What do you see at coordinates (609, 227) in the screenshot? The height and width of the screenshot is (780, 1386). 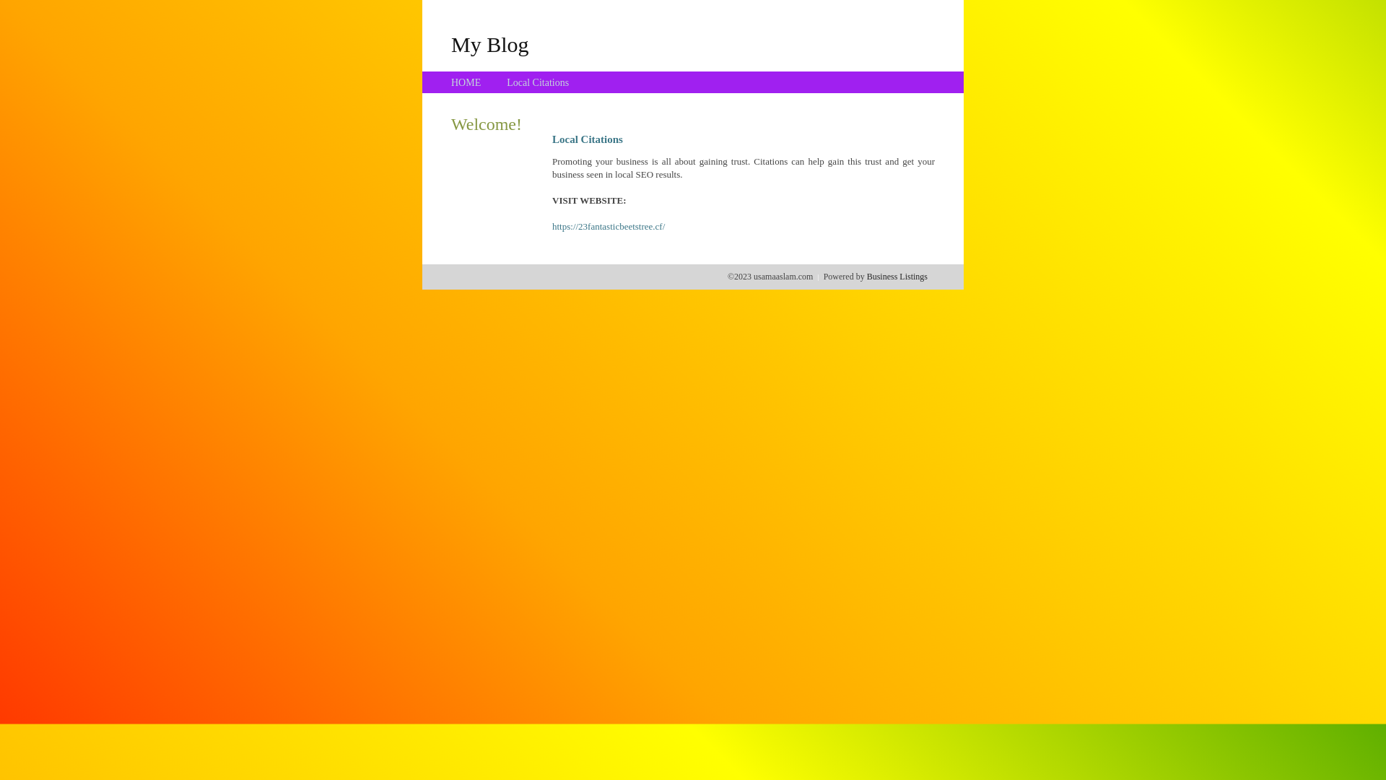 I see `https://23fantasticbeetstree.cf/` at bounding box center [609, 227].